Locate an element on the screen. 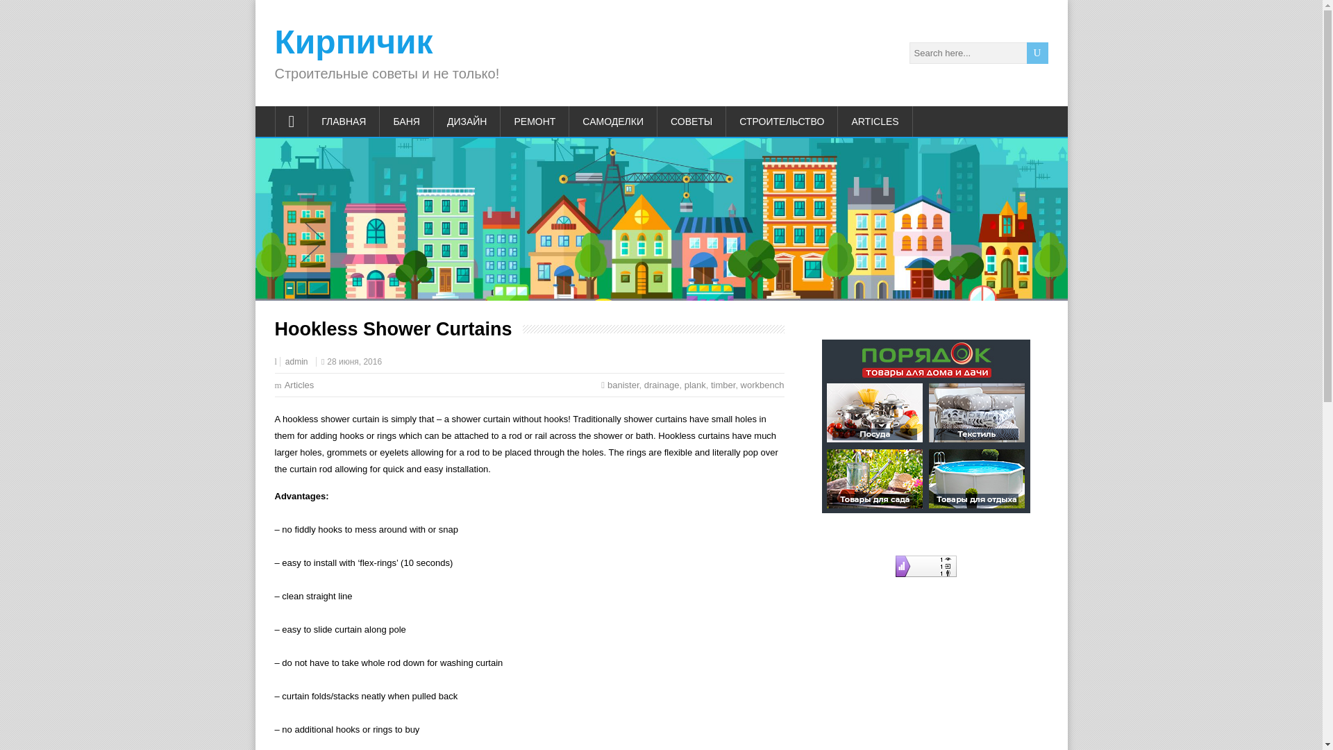 The width and height of the screenshot is (1333, 750). ARTICLES is located at coordinates (875, 121).